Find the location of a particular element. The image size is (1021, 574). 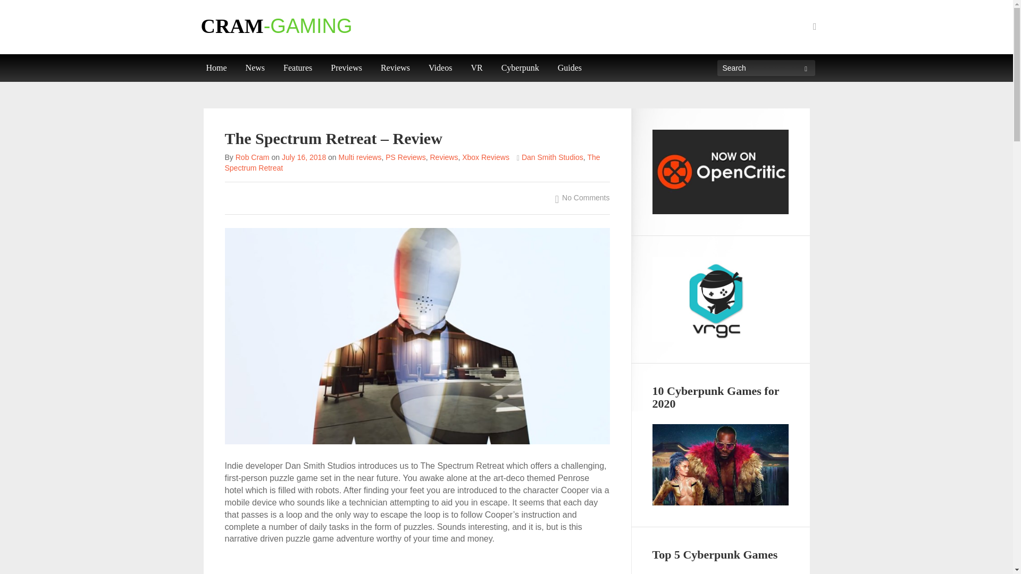

News is located at coordinates (255, 68).